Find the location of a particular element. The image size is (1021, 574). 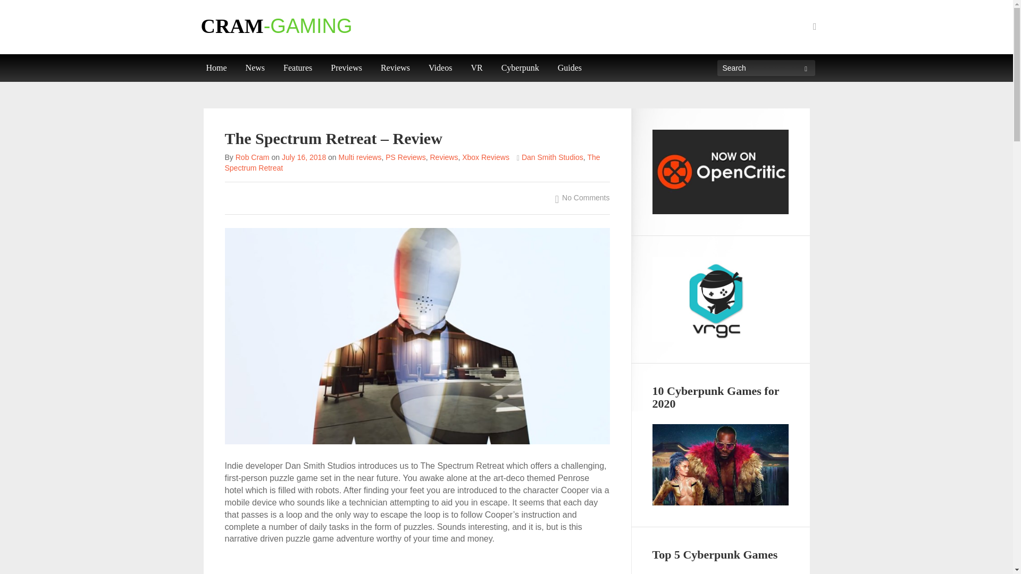

News is located at coordinates (255, 68).